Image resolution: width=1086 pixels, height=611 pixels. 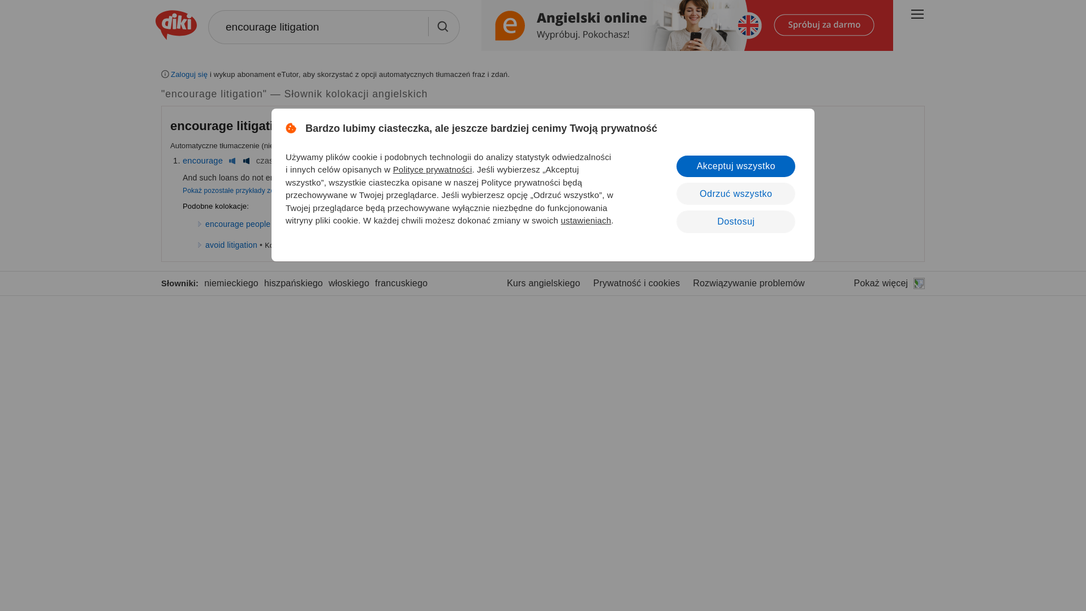 I want to click on encourage people, so click(x=238, y=223).